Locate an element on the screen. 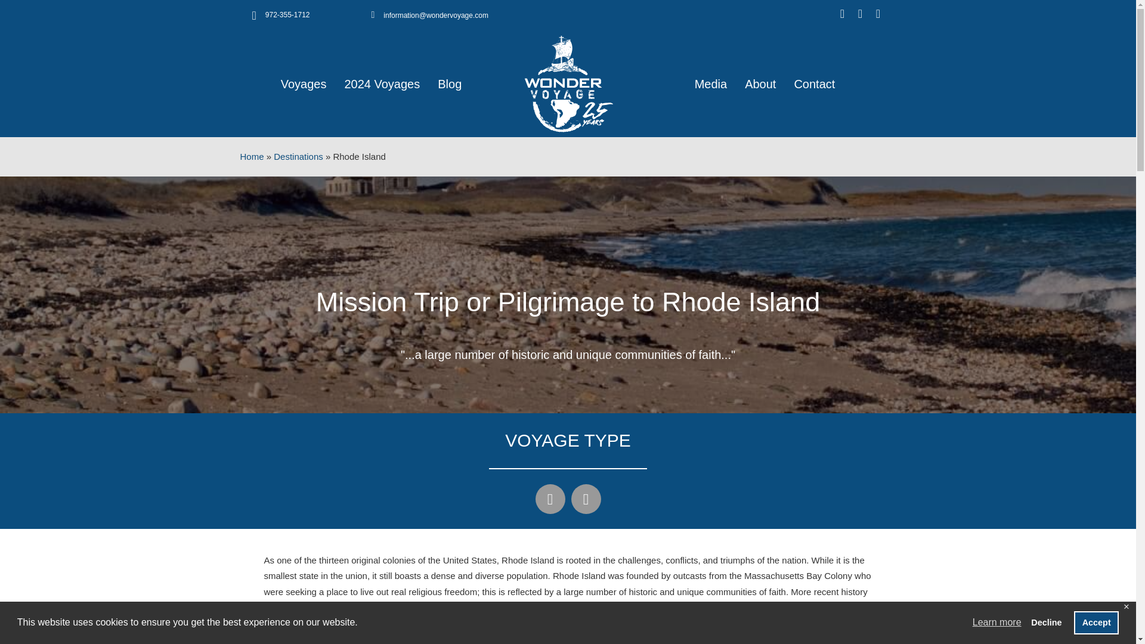  Learn more is located at coordinates (997, 623).